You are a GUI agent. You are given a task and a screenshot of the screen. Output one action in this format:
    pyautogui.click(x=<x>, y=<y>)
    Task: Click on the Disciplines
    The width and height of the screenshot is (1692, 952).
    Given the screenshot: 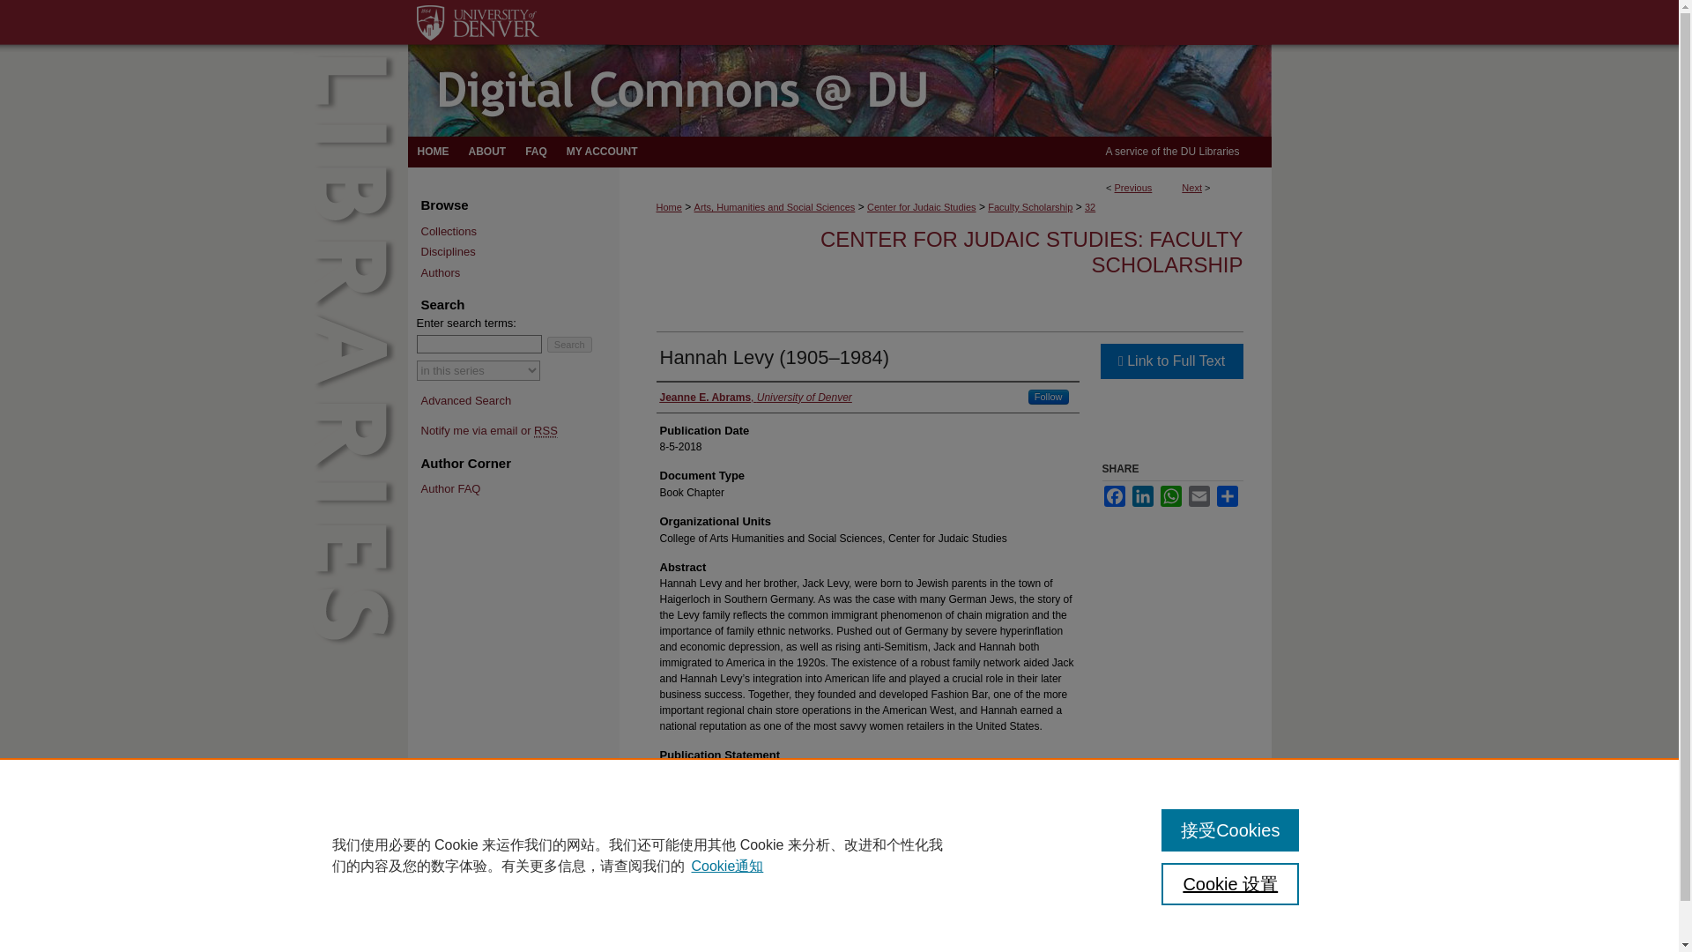 What is the action you would take?
    pyautogui.click(x=520, y=251)
    